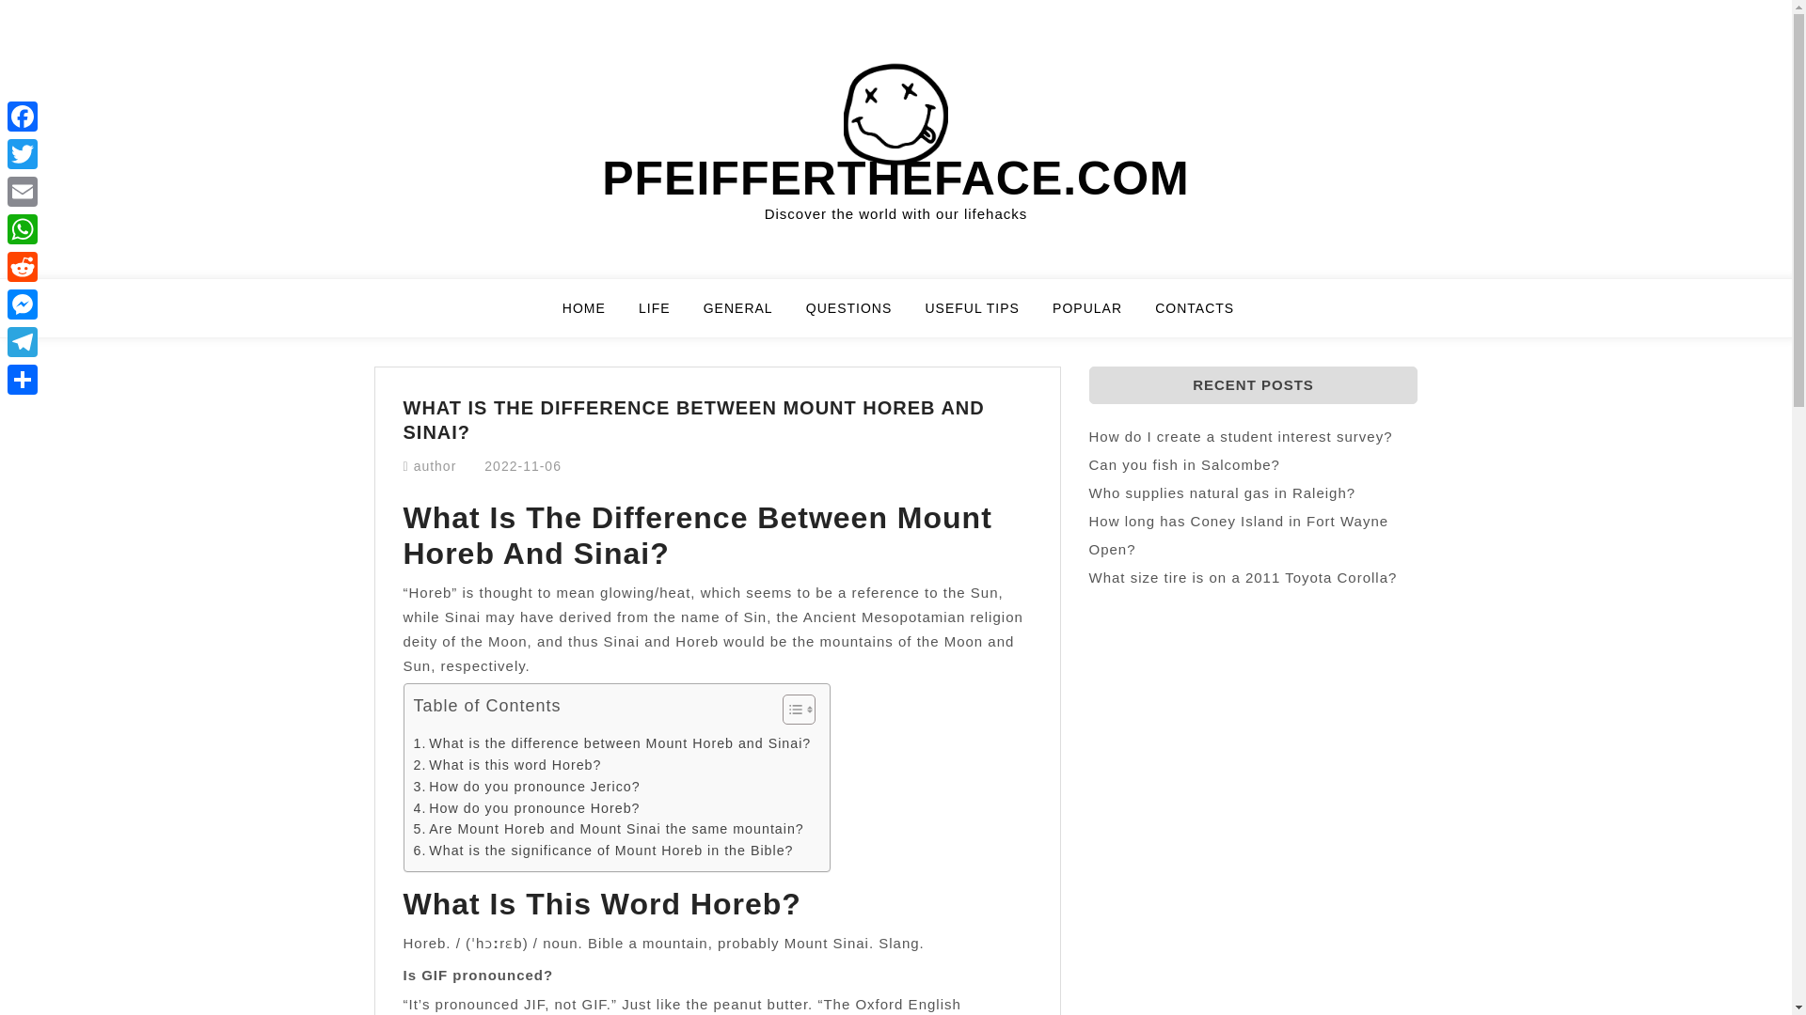 The width and height of the screenshot is (1806, 1015). What do you see at coordinates (527, 787) in the screenshot?
I see `How do you pronounce Jerico?` at bounding box center [527, 787].